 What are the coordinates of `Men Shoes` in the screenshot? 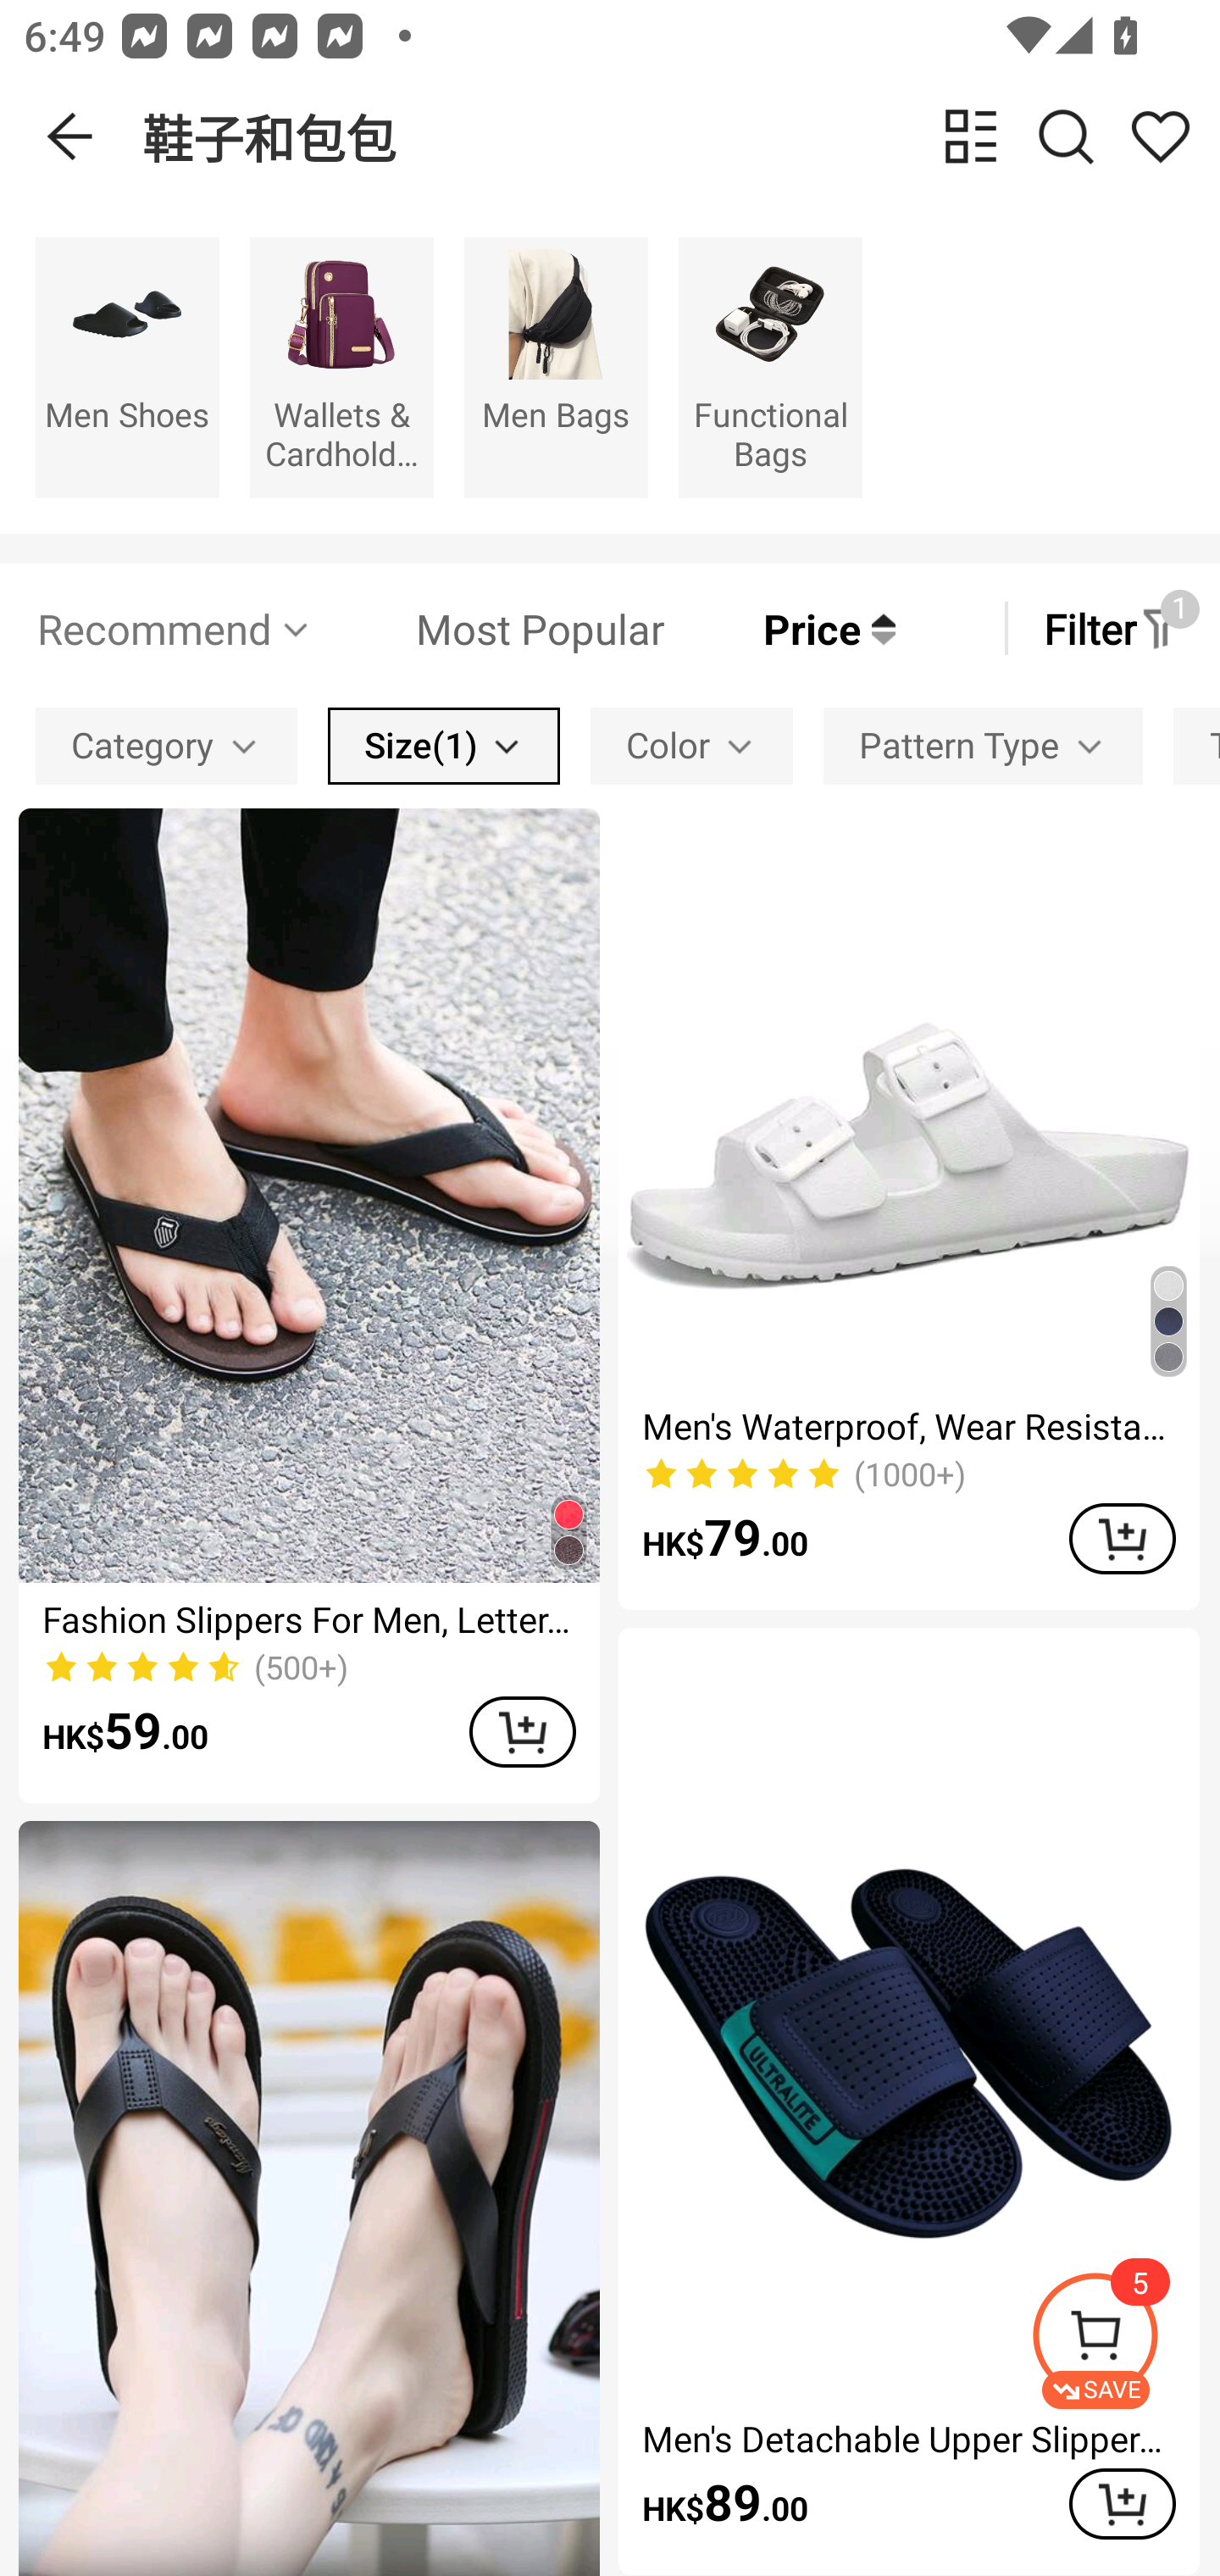 It's located at (127, 366).